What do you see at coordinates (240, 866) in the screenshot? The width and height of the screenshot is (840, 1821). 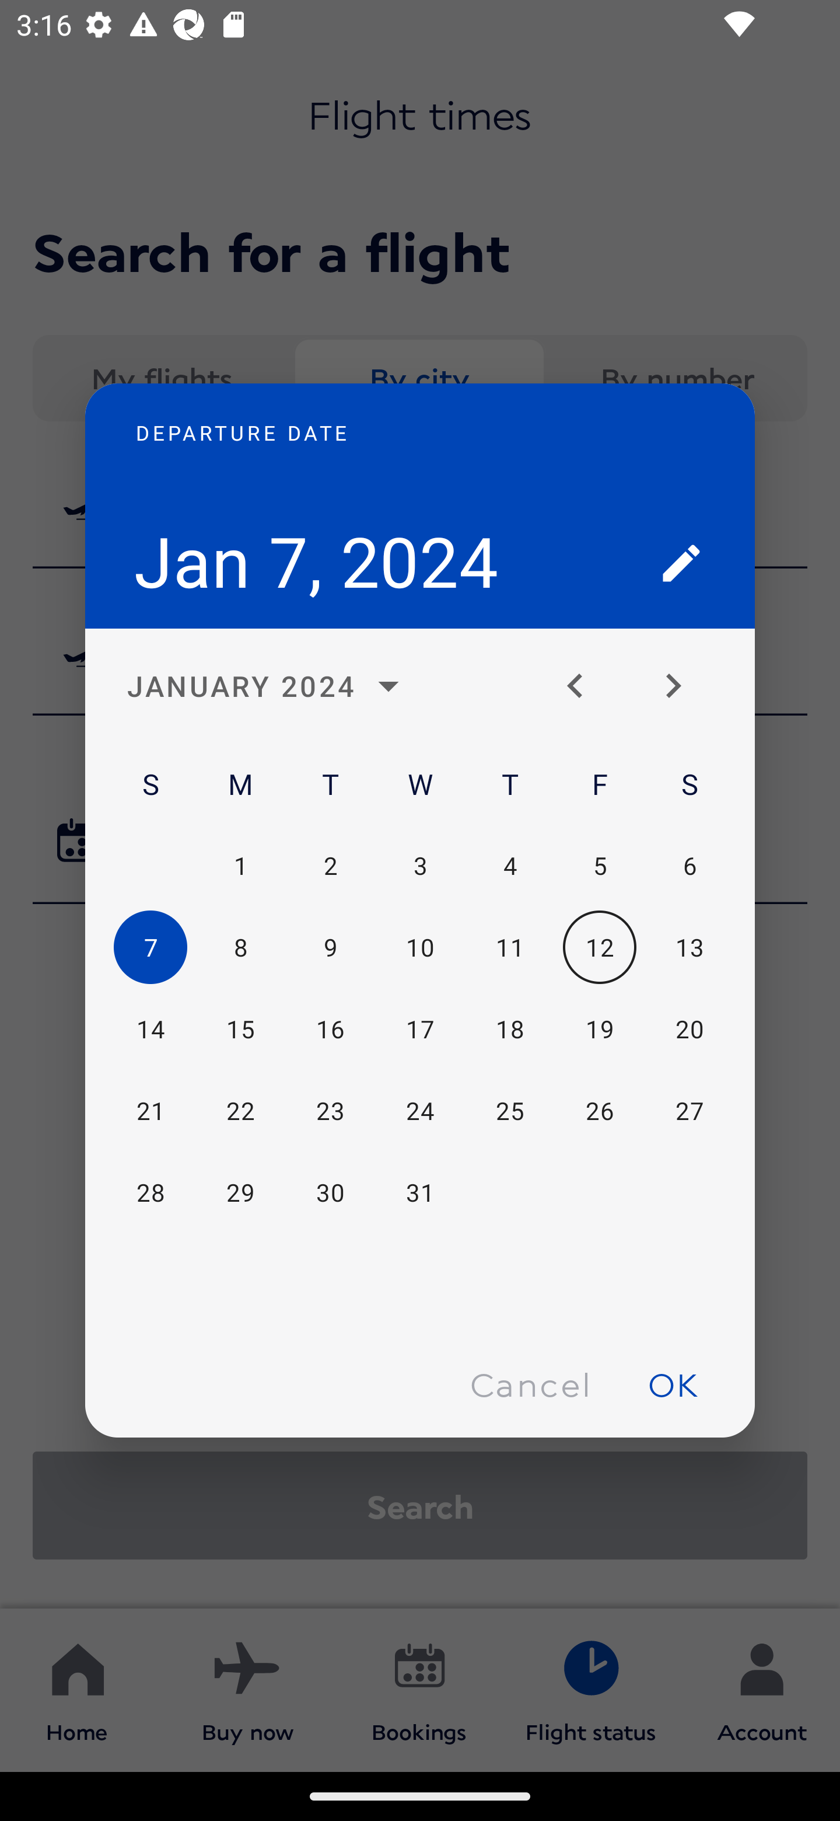 I see `1 Mon, Jan 1` at bounding box center [240, 866].